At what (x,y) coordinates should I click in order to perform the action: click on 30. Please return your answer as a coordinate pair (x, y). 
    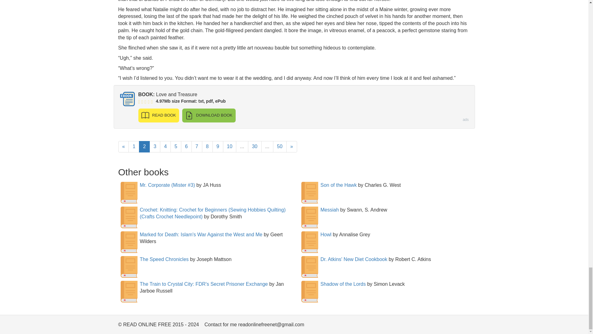
    Looking at the image, I should click on (254, 147).